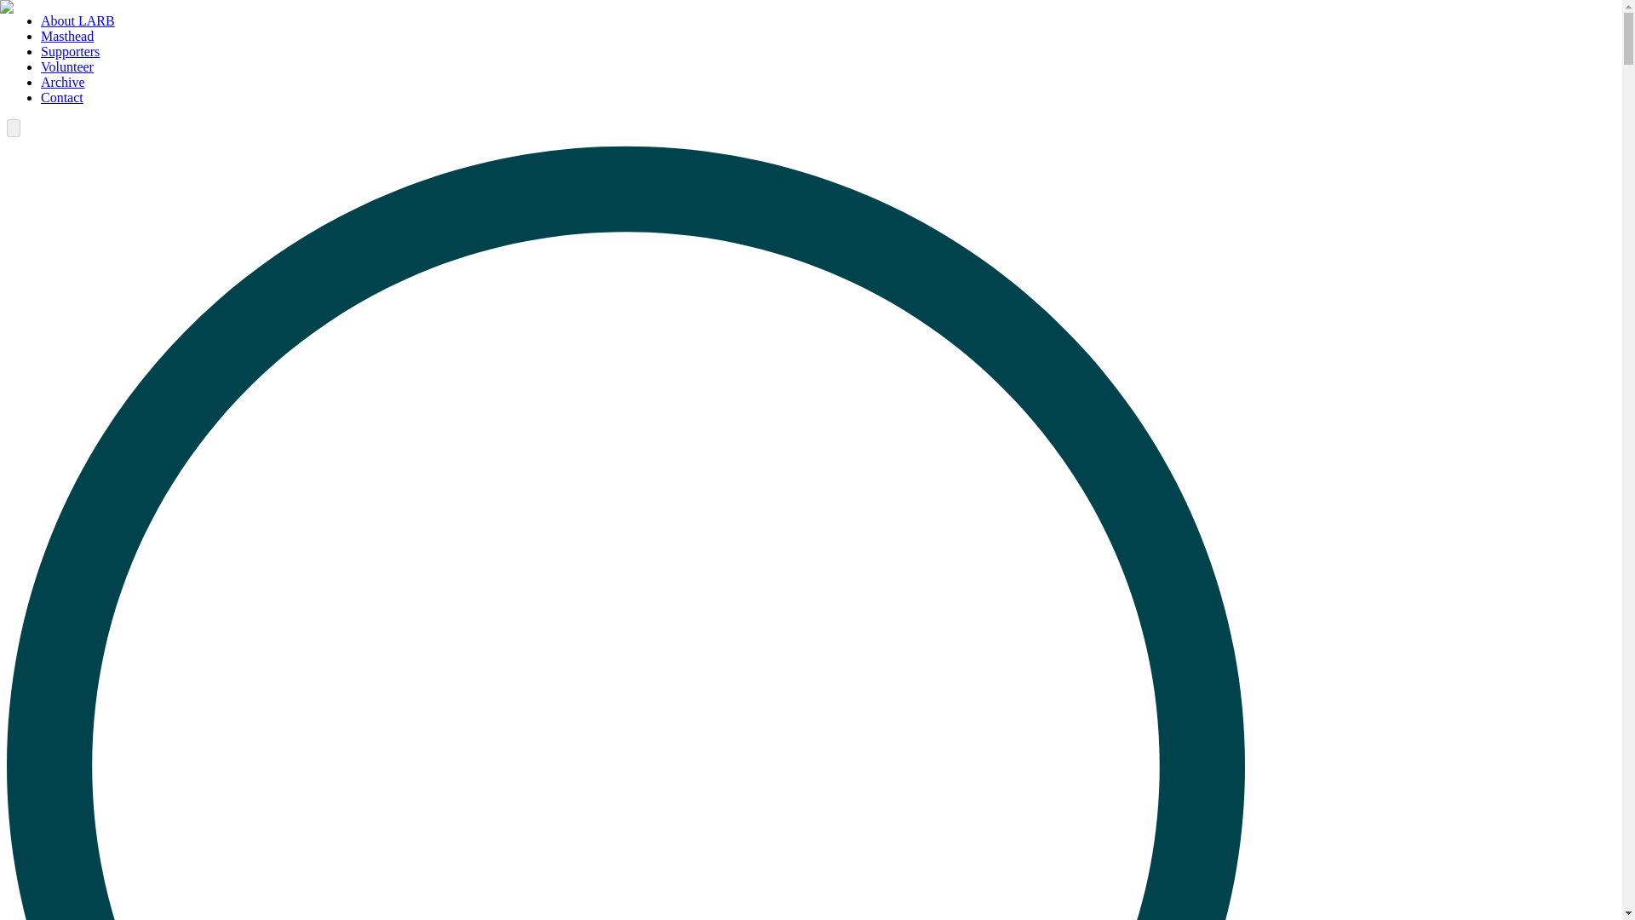  I want to click on Contact, so click(61, 97).